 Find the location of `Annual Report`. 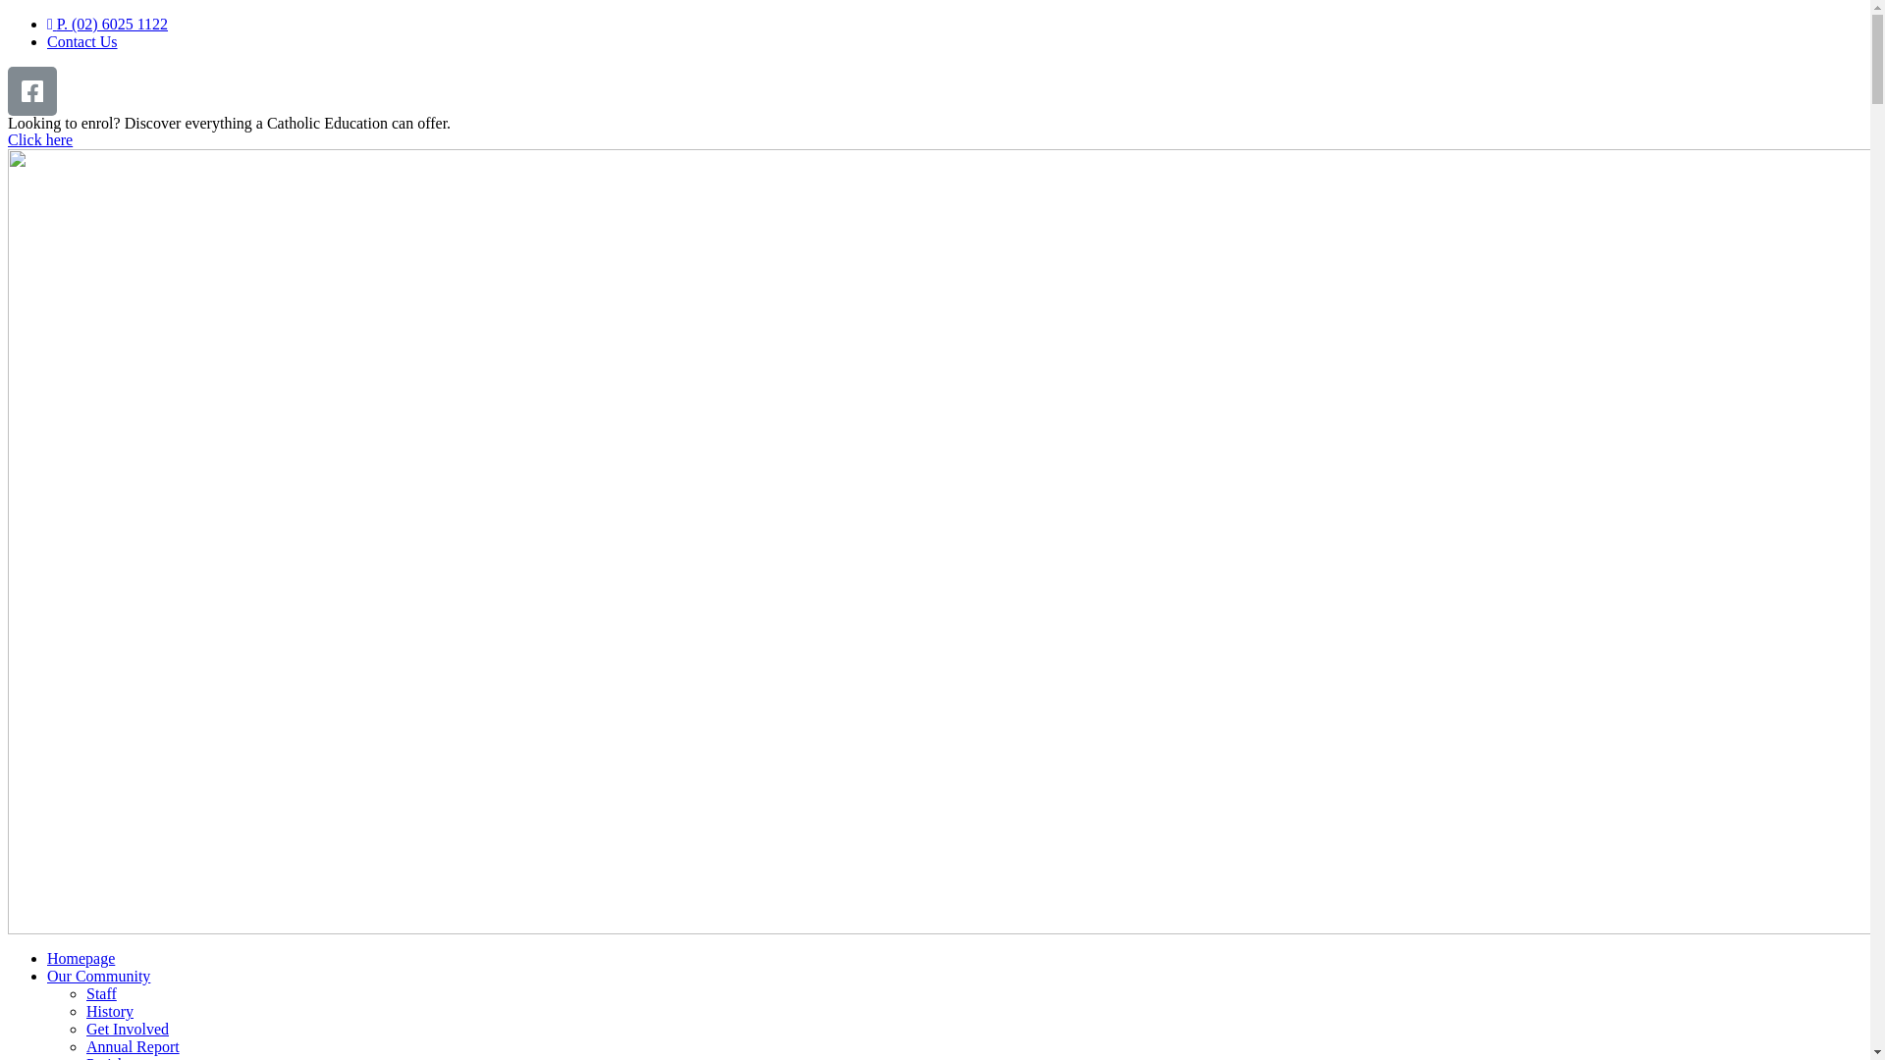

Annual Report is located at coordinates (134, 1046).